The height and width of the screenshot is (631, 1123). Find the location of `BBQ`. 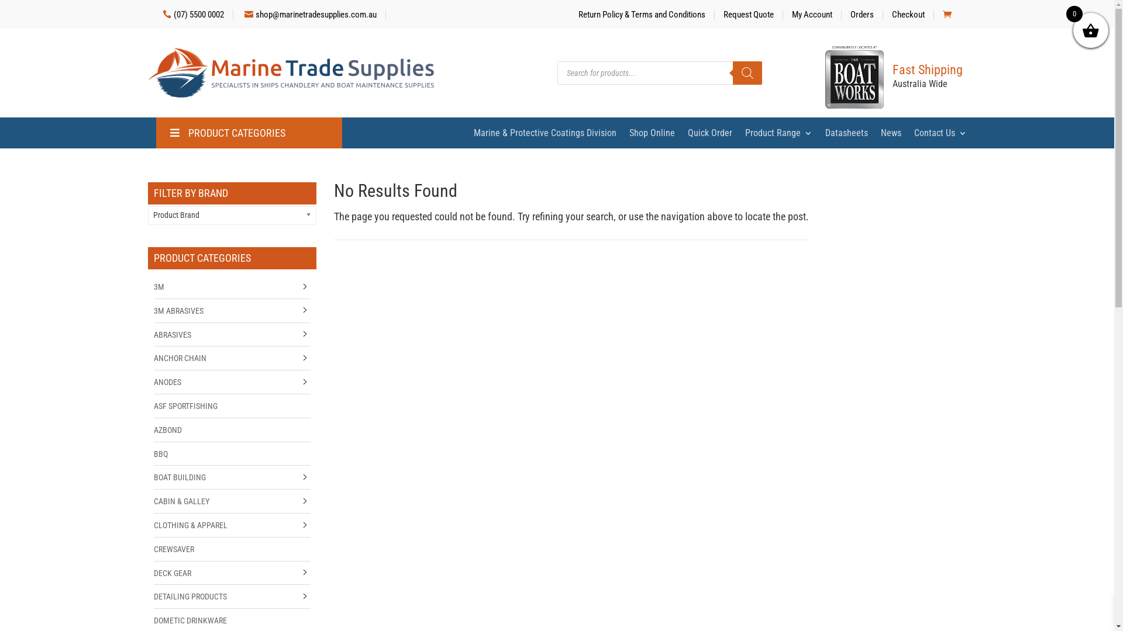

BBQ is located at coordinates (160, 454).